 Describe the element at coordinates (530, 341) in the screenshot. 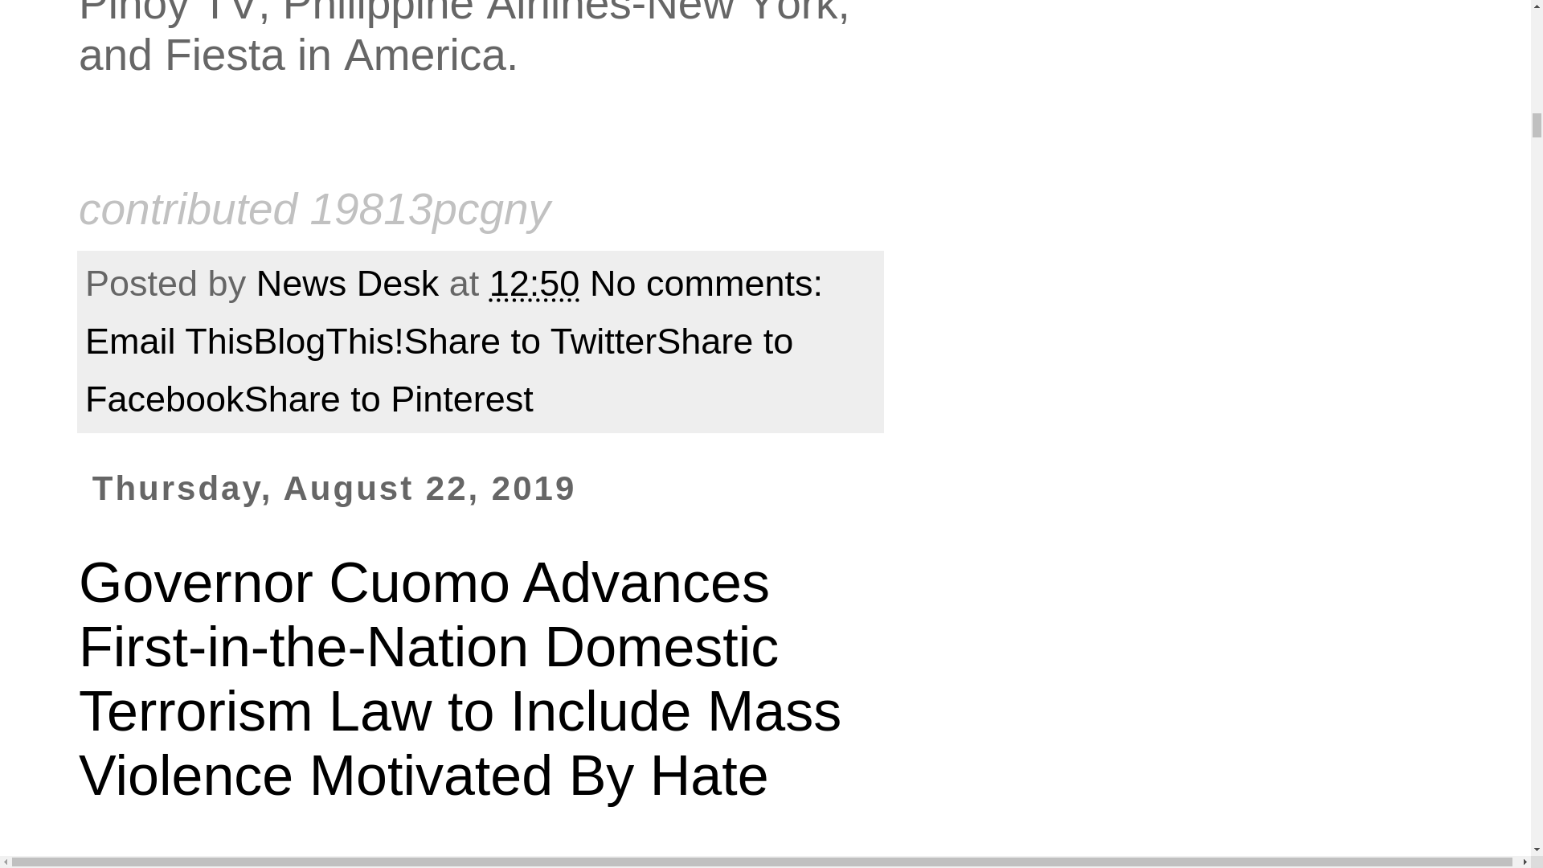

I see `Share to Twitter` at that location.